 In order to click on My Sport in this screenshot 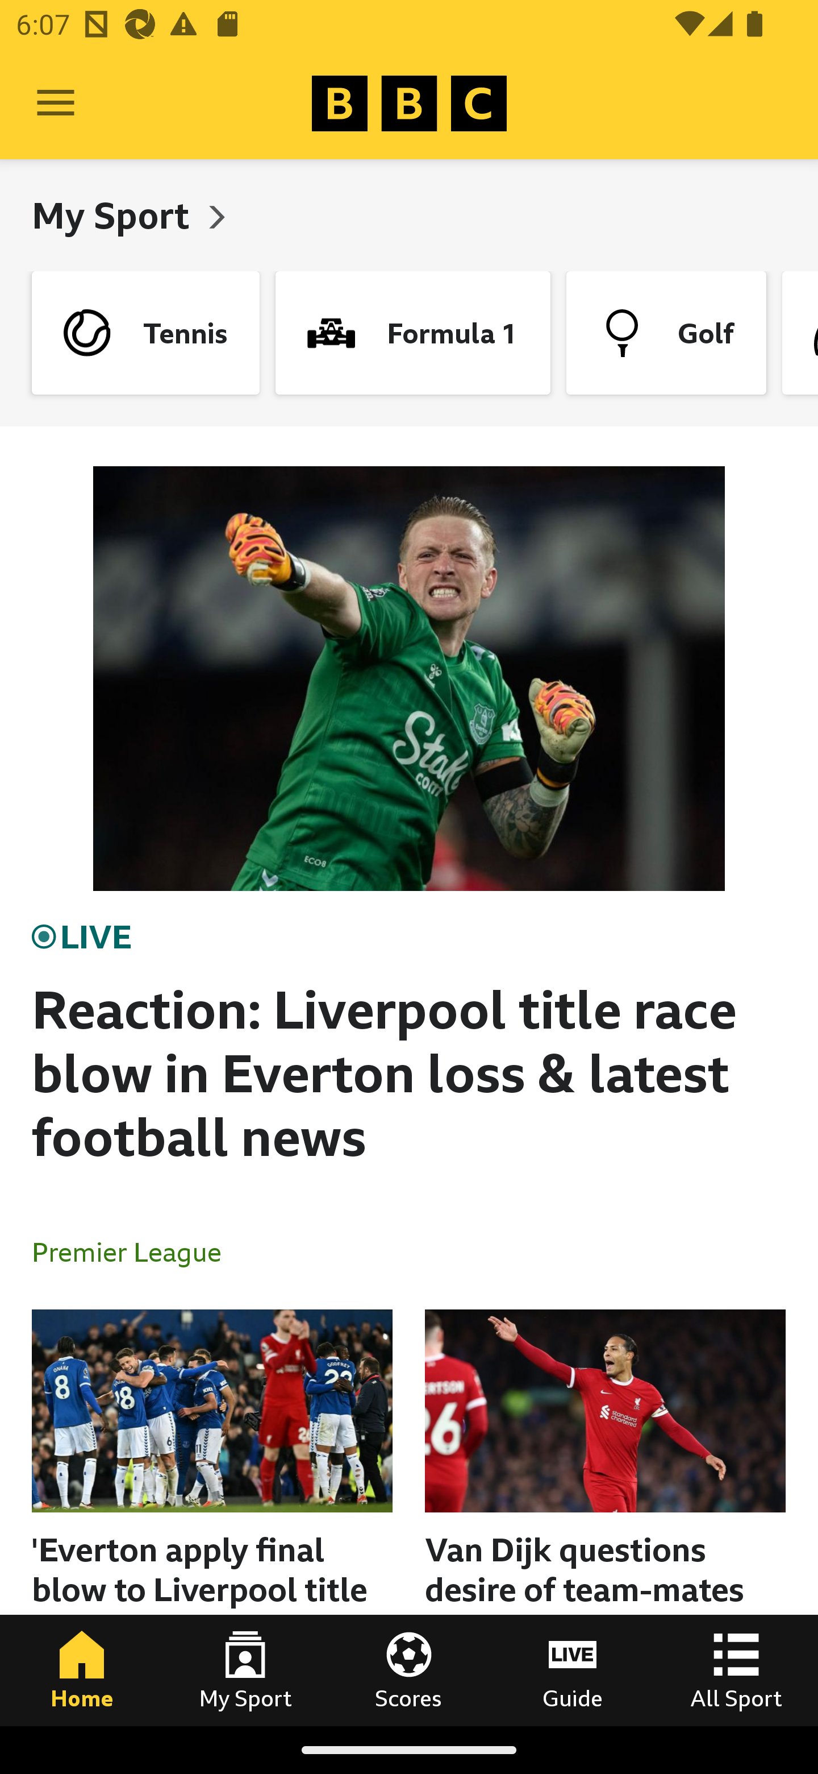, I will do `click(245, 1670)`.